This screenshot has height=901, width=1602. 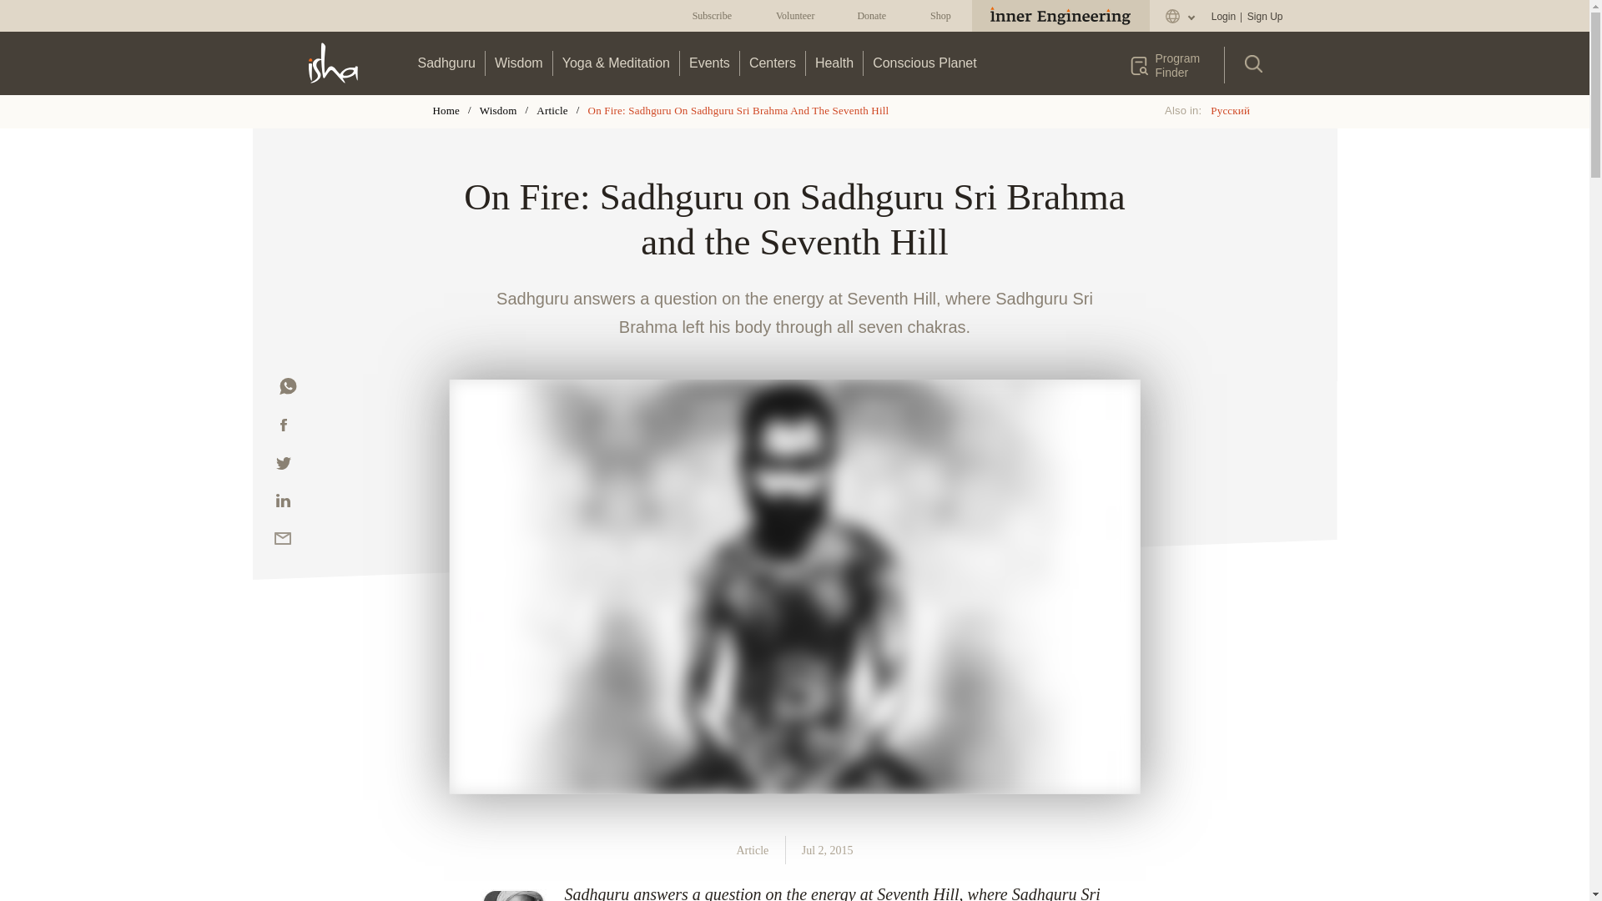 I want to click on Sadhguru, so click(x=446, y=63).